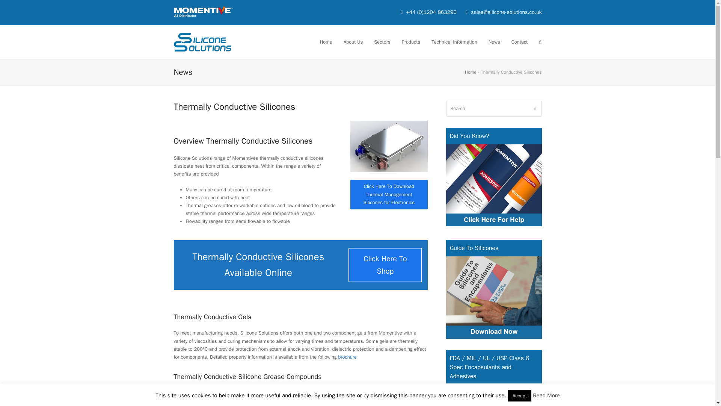 The width and height of the screenshot is (721, 406). Describe the element at coordinates (382, 42) in the screenshot. I see `Sectors` at that location.